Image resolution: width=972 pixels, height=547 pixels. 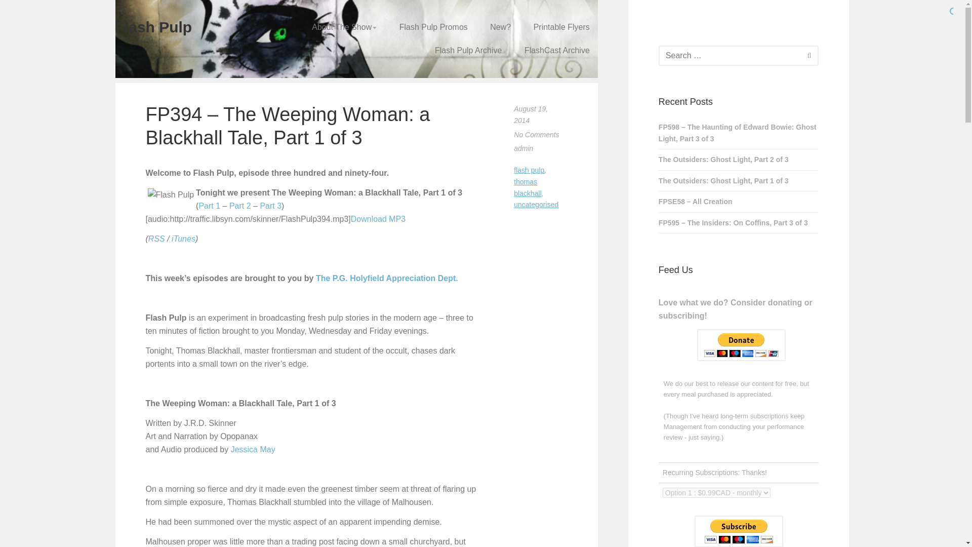 I want to click on iTunes, so click(x=183, y=239).